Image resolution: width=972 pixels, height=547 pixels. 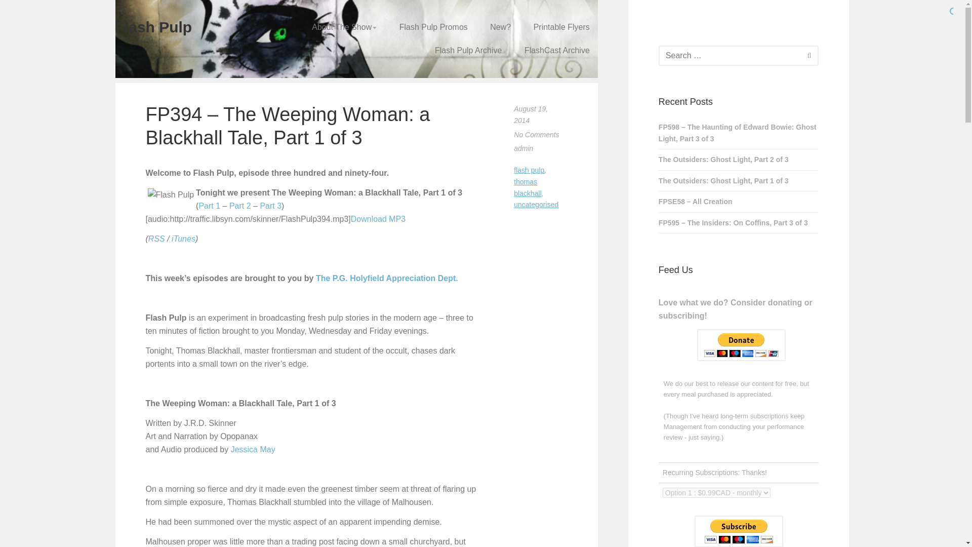 I want to click on iTunes, so click(x=183, y=239).